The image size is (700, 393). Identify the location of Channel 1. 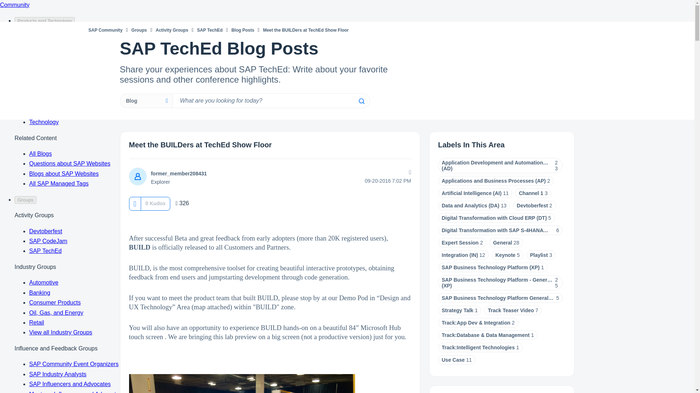
(531, 193).